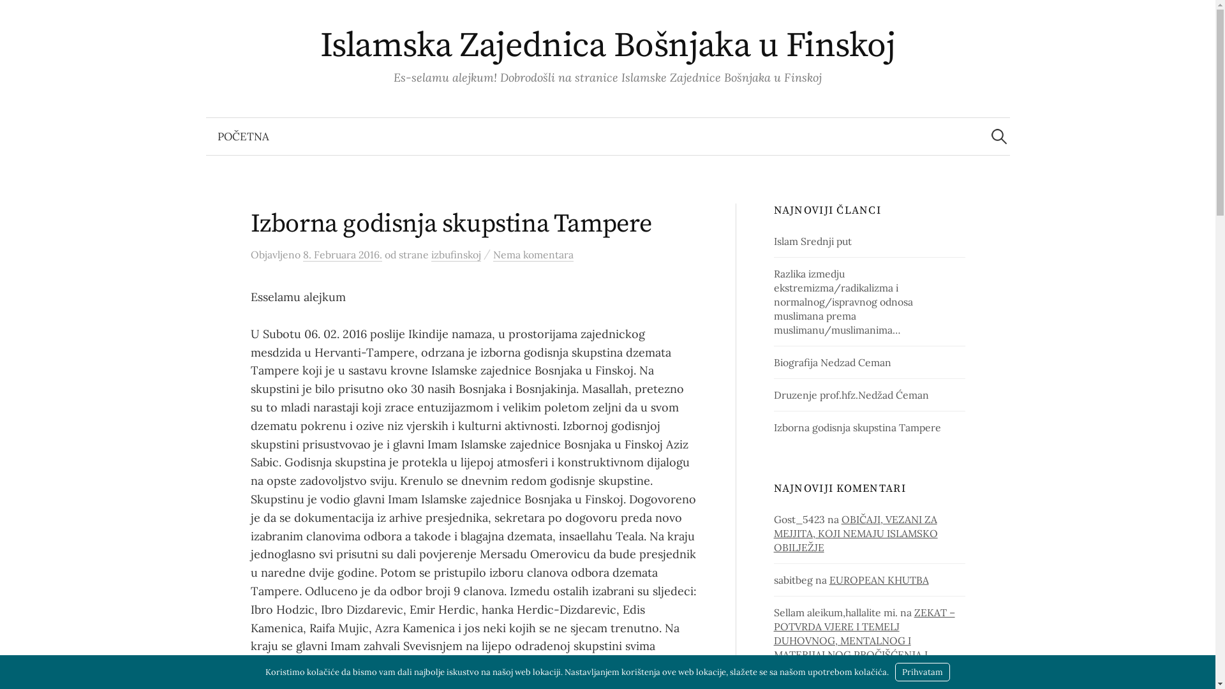 Image resolution: width=1225 pixels, height=689 pixels. Describe the element at coordinates (857, 427) in the screenshot. I see `Izborna godisnja skupstina Tampere` at that location.